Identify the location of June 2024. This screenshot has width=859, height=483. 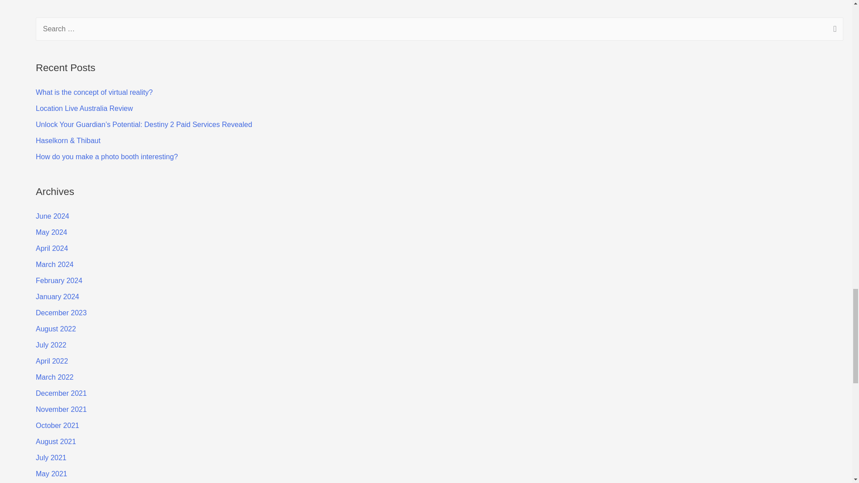
(53, 216).